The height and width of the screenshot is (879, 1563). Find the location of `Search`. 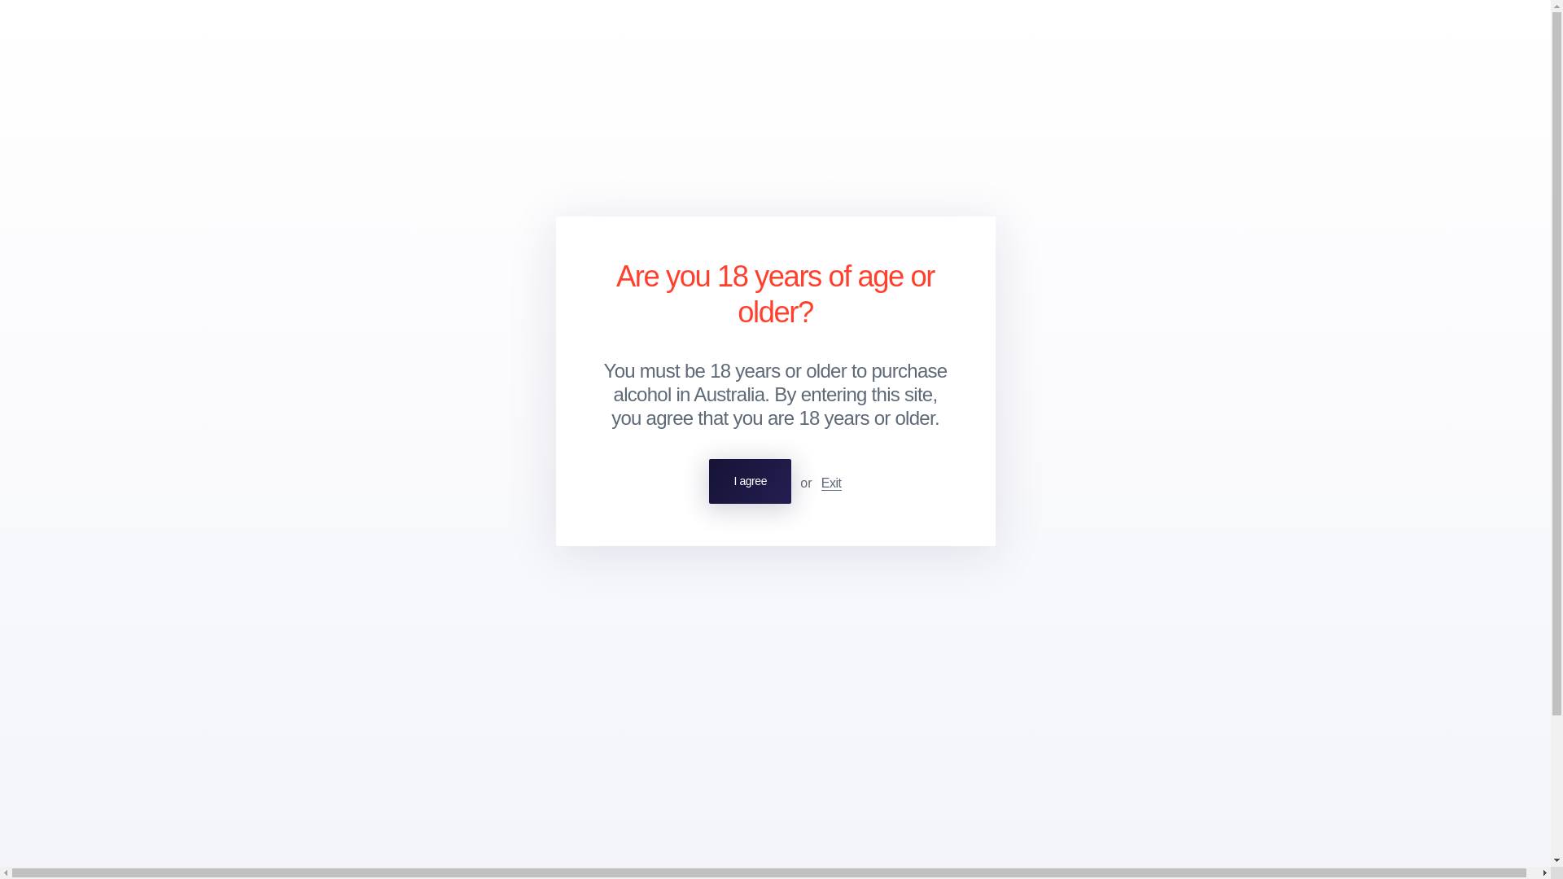

Search is located at coordinates (1467, 36).